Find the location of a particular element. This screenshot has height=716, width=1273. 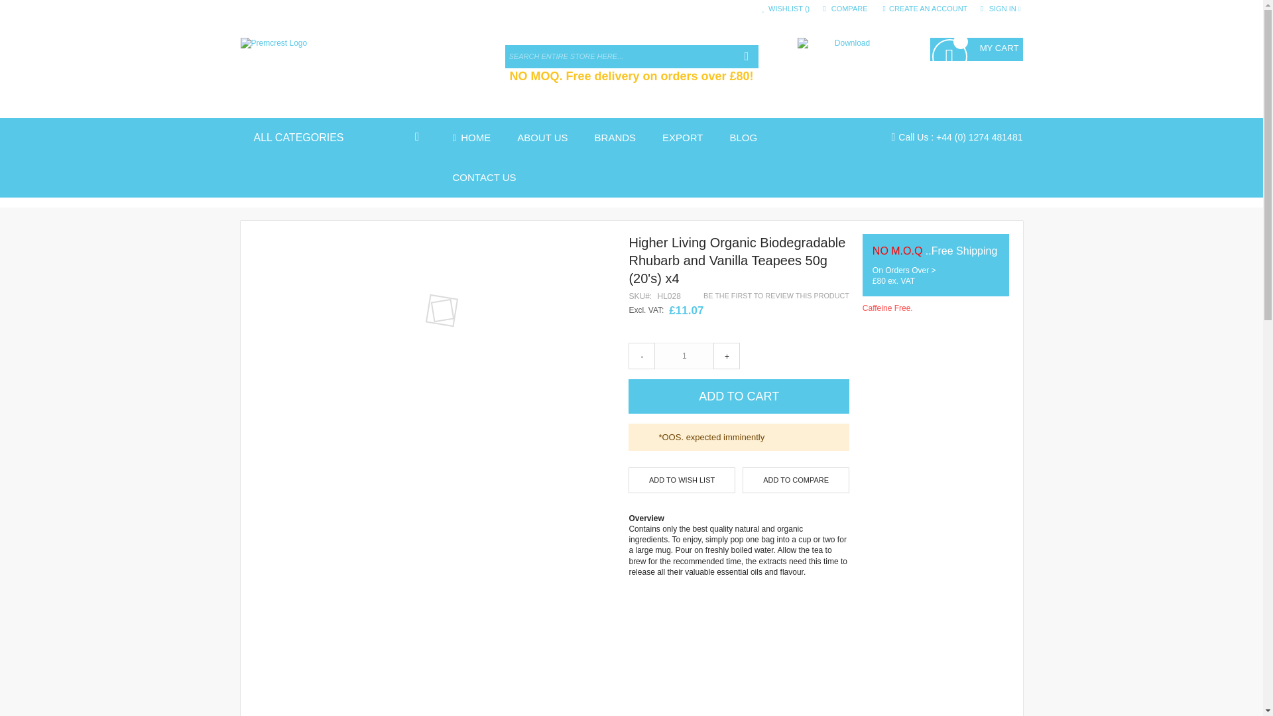

WISHLIST is located at coordinates (786, 9).